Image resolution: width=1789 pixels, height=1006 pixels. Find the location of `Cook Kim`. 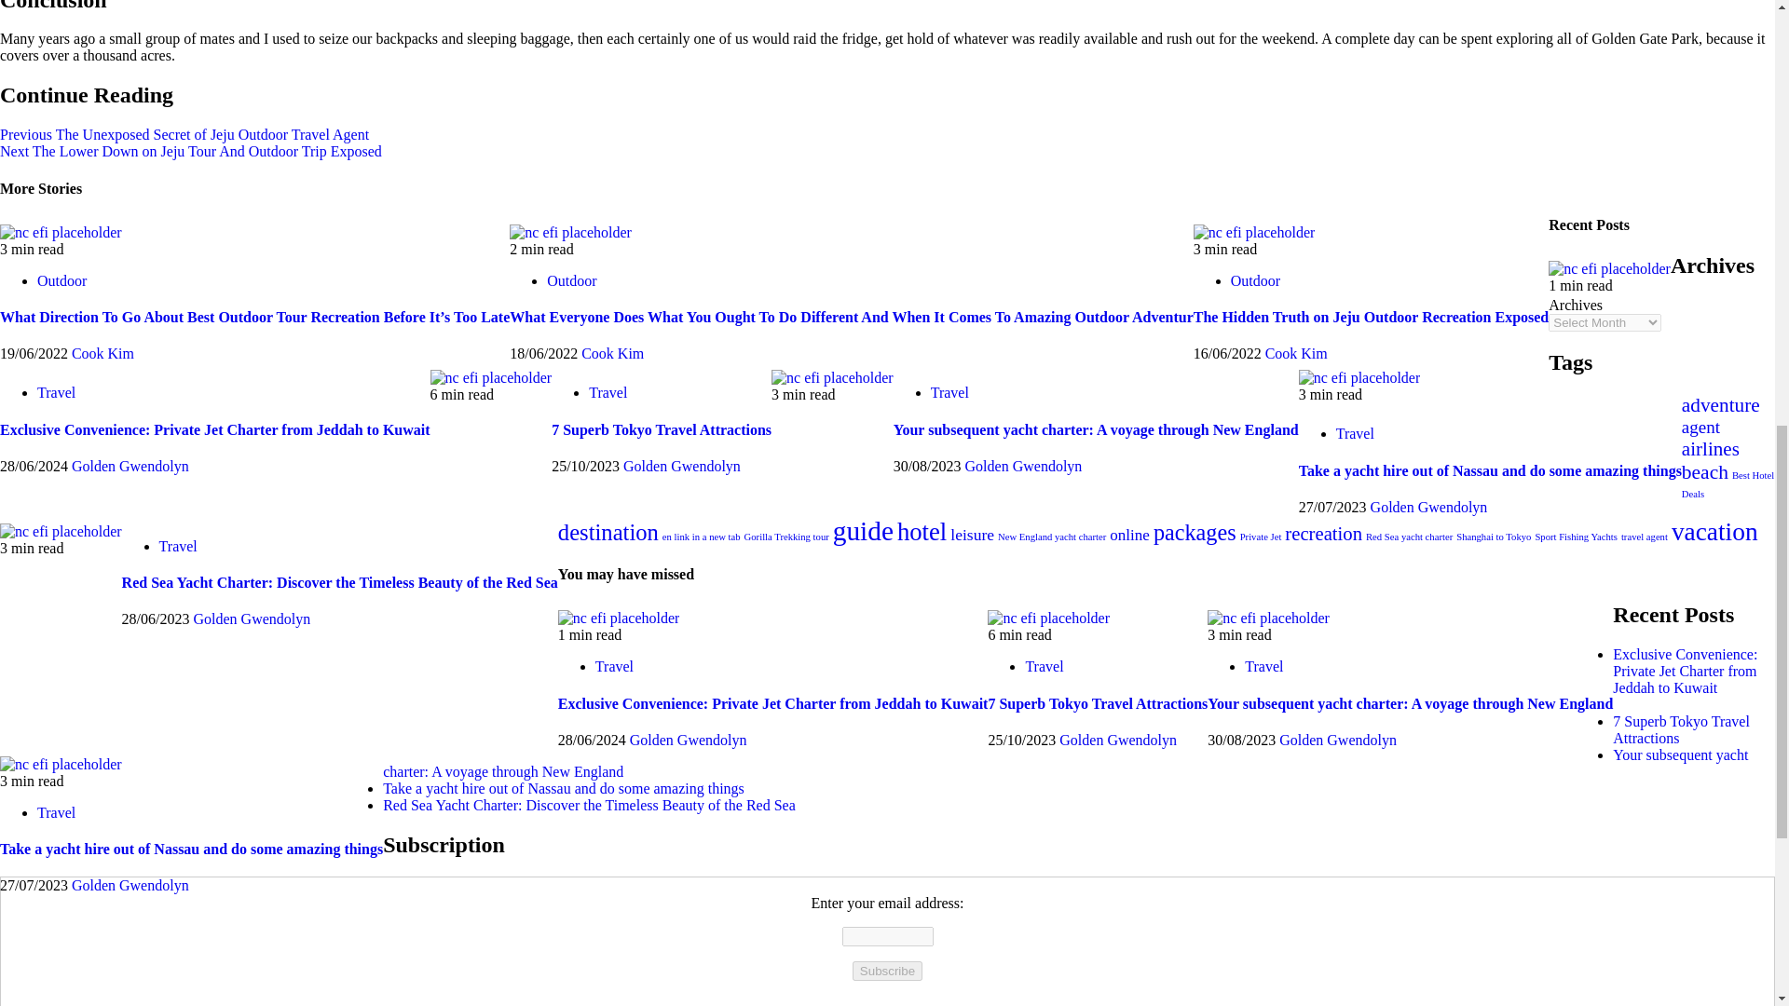

Cook Kim is located at coordinates (102, 353).